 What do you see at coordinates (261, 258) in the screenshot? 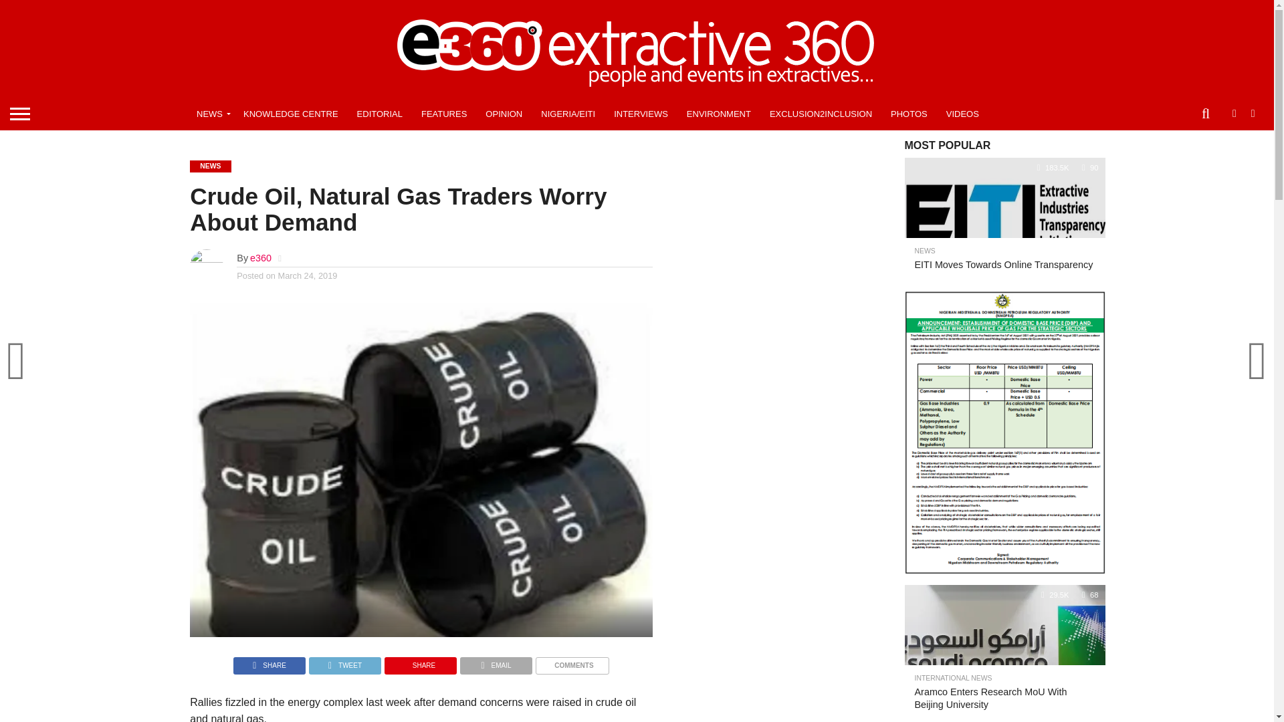
I see `Posts by e360` at bounding box center [261, 258].